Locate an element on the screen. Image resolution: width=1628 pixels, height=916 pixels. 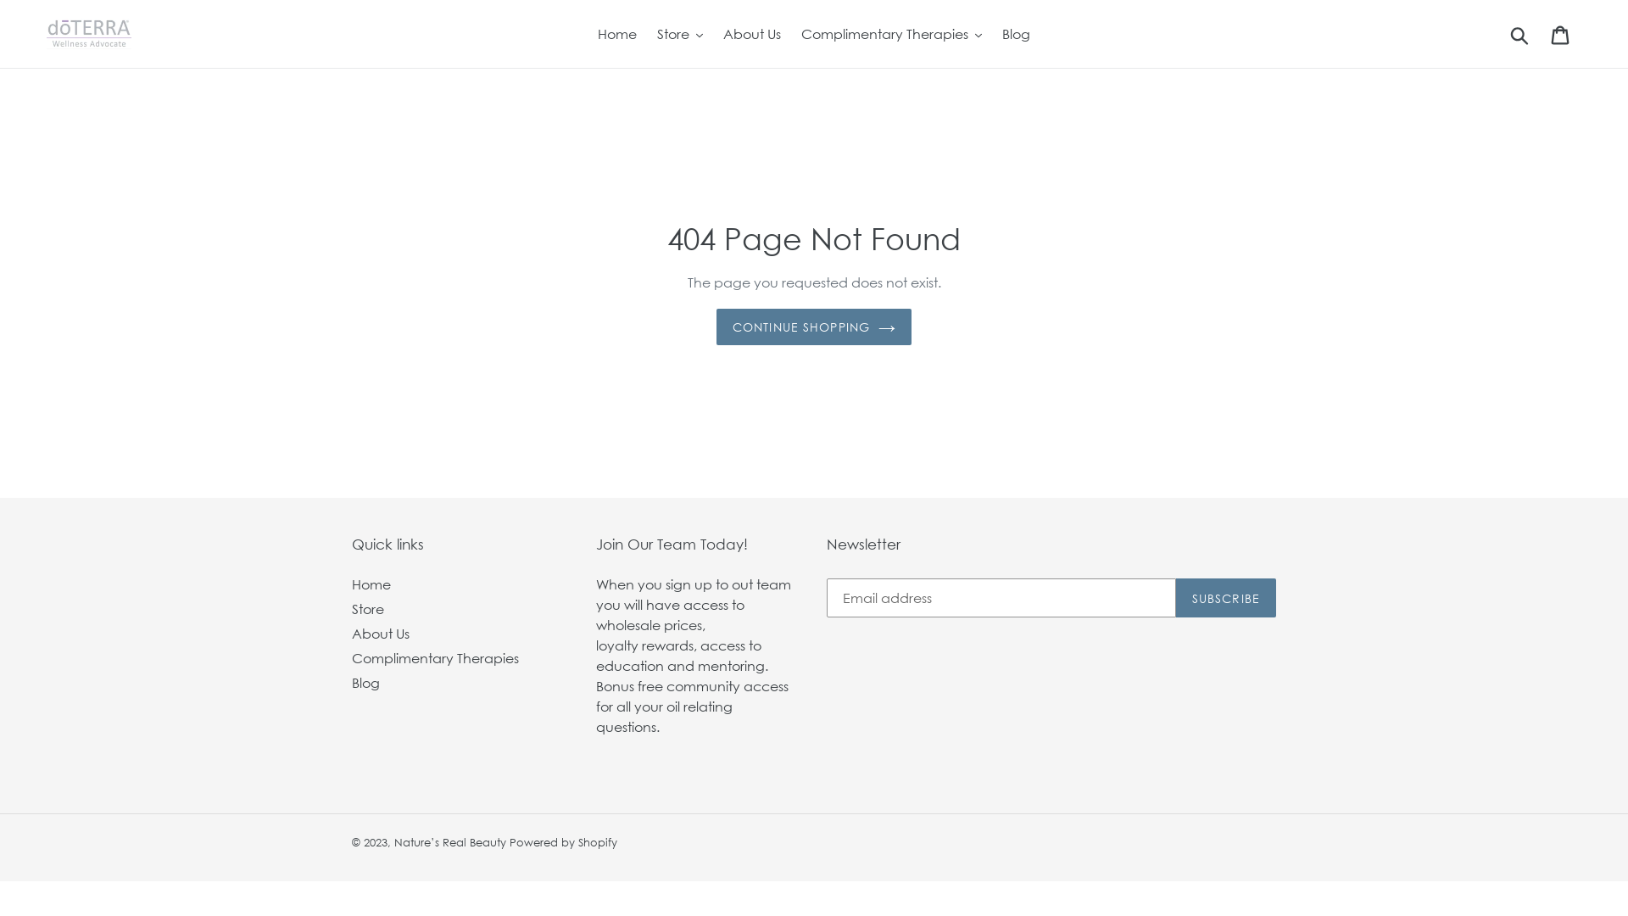
Powered by Shopify is located at coordinates (563, 842).